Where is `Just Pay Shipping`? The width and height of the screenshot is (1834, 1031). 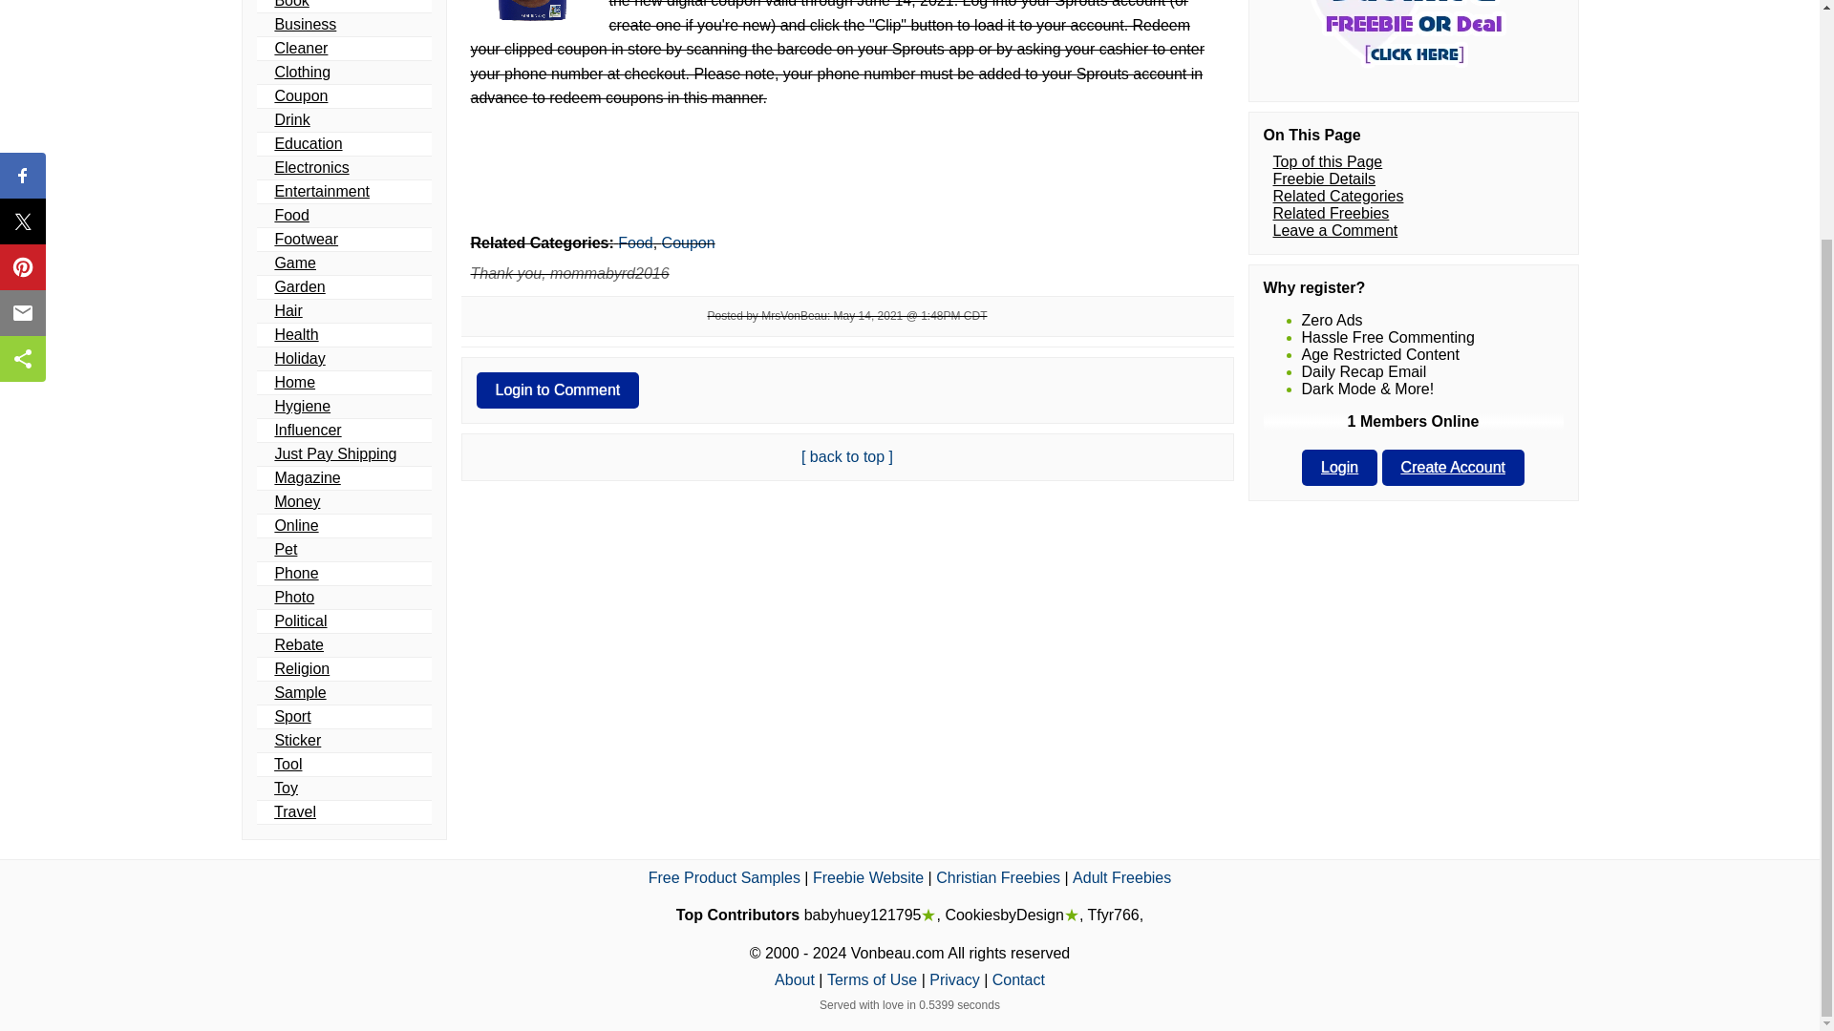
Just Pay Shipping is located at coordinates (334, 452).